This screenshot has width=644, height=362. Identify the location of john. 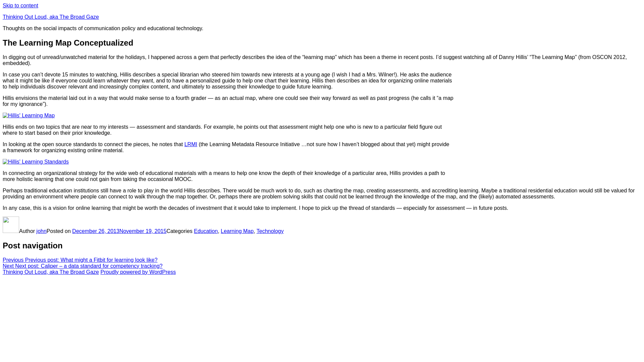
(42, 231).